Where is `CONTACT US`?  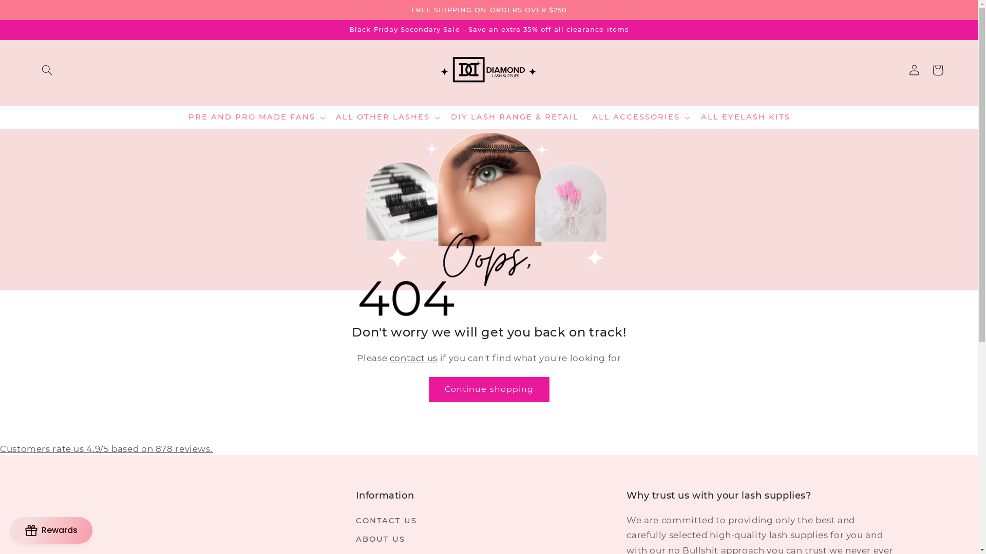
CONTACT US is located at coordinates (386, 522).